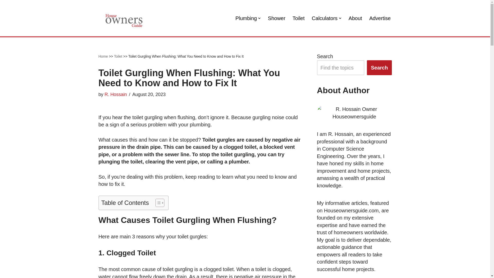 This screenshot has height=278, width=494. What do you see at coordinates (4, 11) in the screenshot?
I see `Skip to content` at bounding box center [4, 11].